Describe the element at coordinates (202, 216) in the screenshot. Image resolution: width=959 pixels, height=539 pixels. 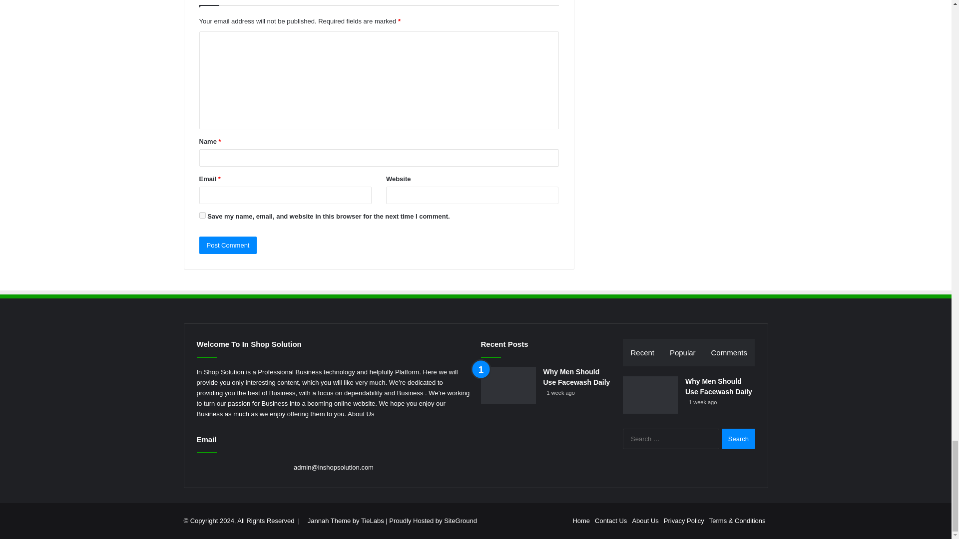
I see `yes` at that location.